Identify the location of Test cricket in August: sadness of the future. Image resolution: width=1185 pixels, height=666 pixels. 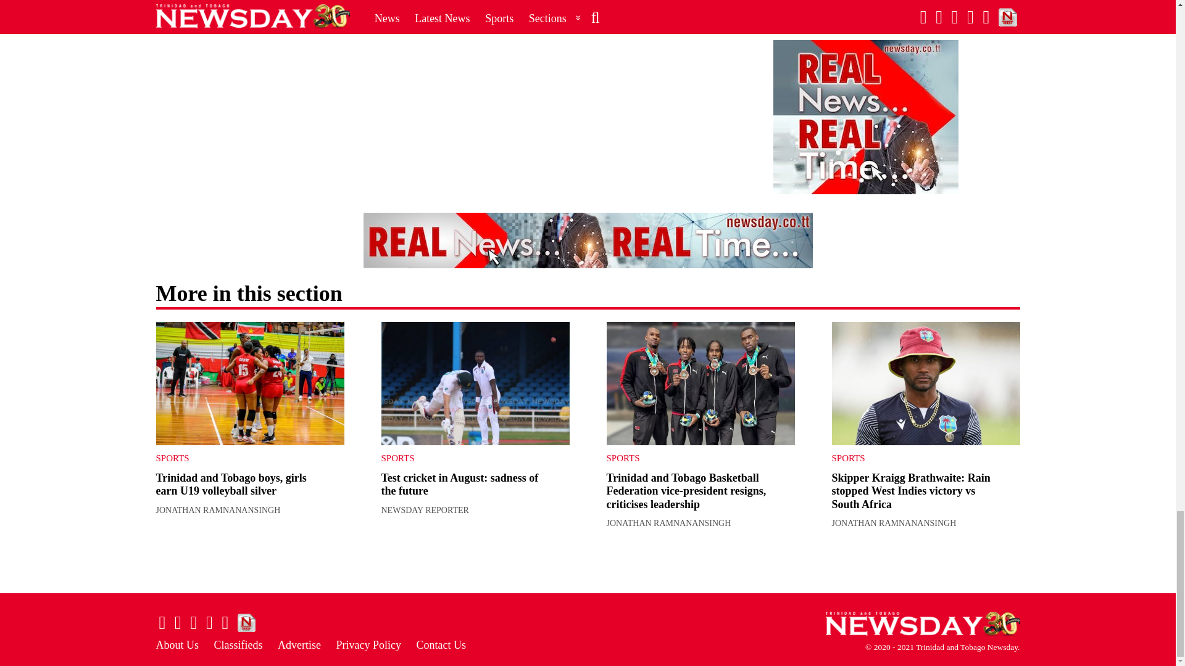
(475, 384).